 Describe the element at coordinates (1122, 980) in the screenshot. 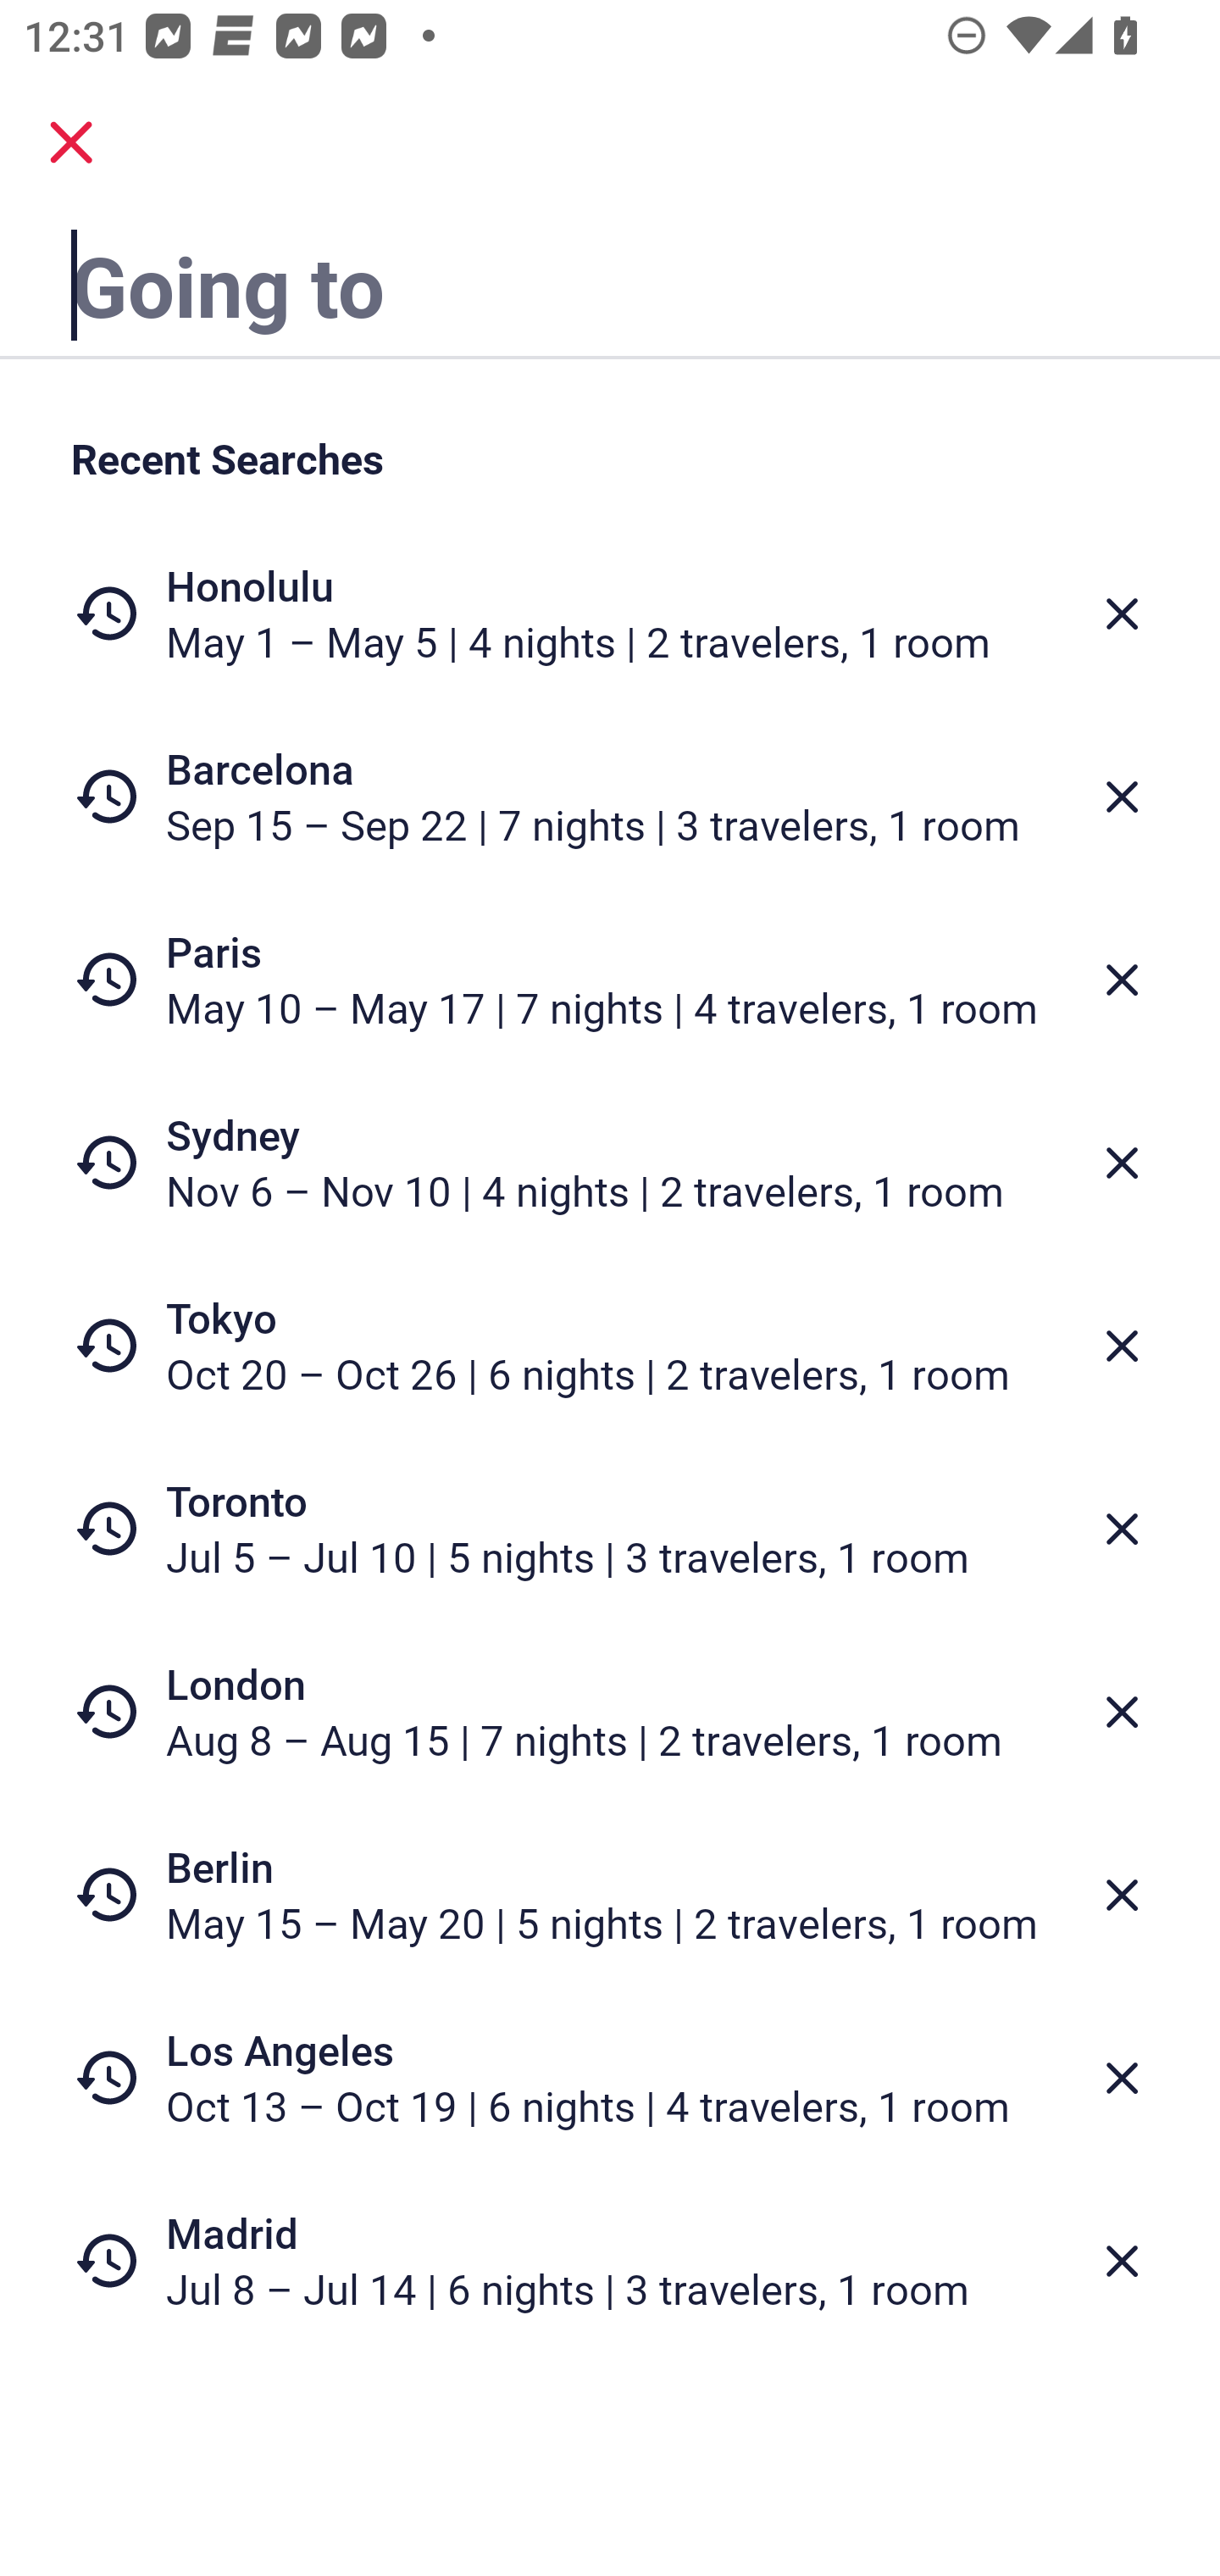

I see `Delete from recent searches` at that location.